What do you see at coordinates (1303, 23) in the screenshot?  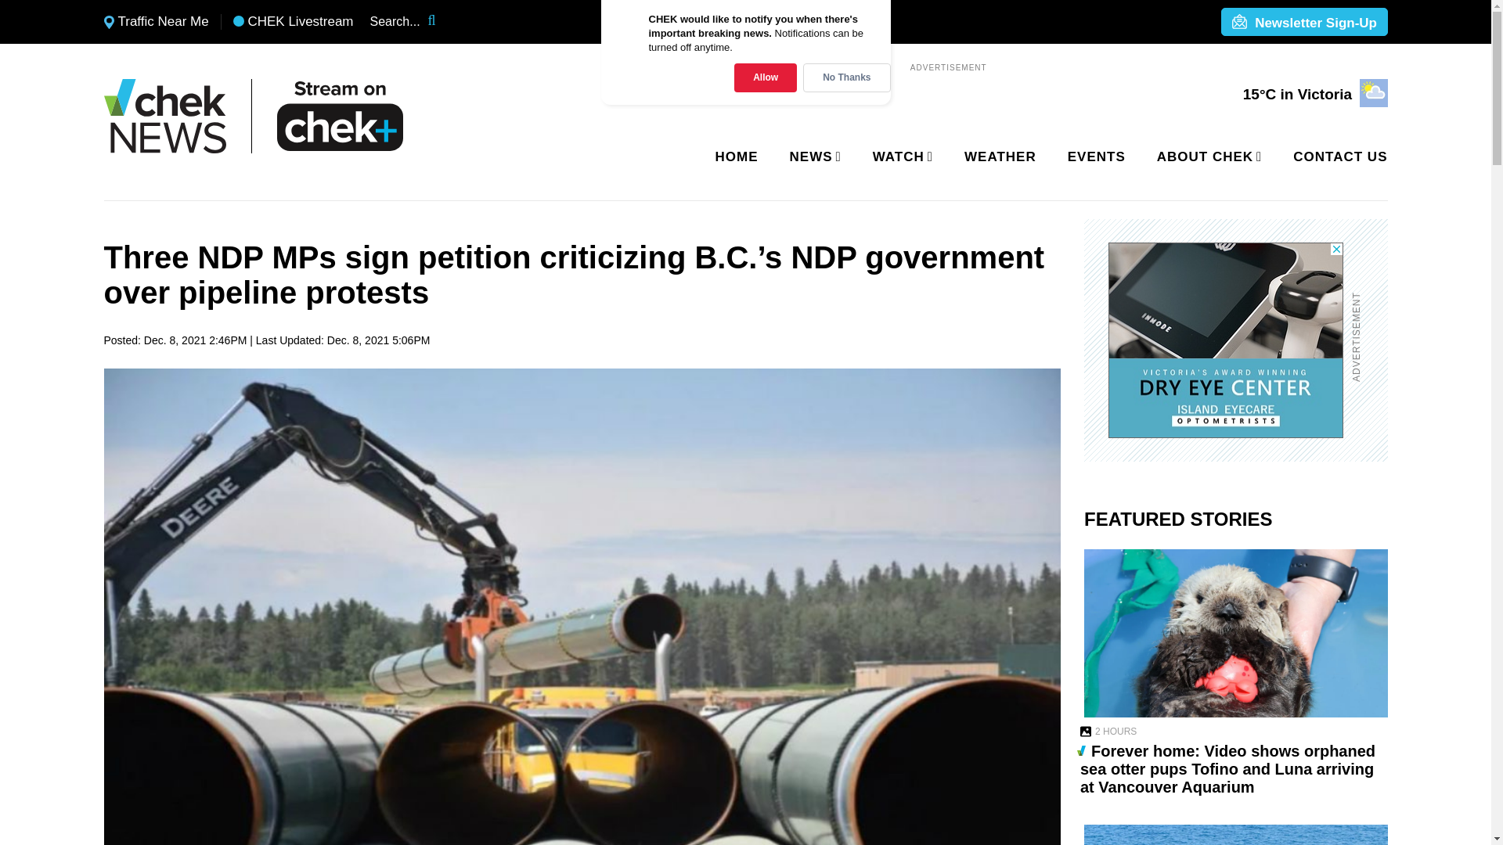 I see `Newsletter Sign-Up` at bounding box center [1303, 23].